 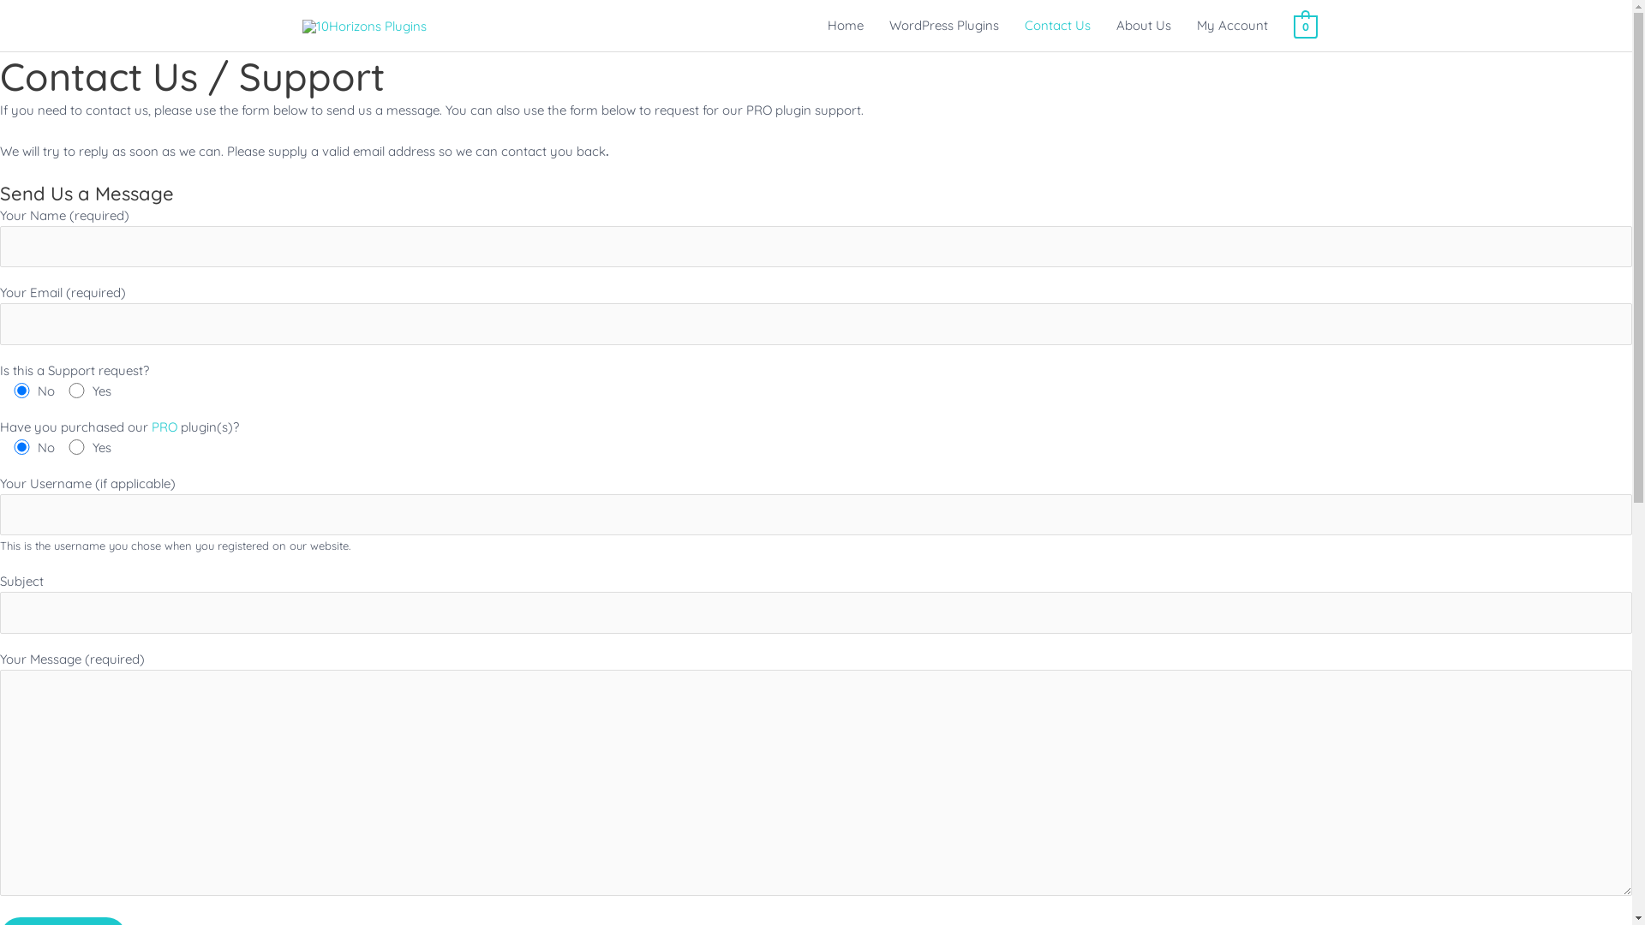 What do you see at coordinates (1057, 26) in the screenshot?
I see `Contact Us` at bounding box center [1057, 26].